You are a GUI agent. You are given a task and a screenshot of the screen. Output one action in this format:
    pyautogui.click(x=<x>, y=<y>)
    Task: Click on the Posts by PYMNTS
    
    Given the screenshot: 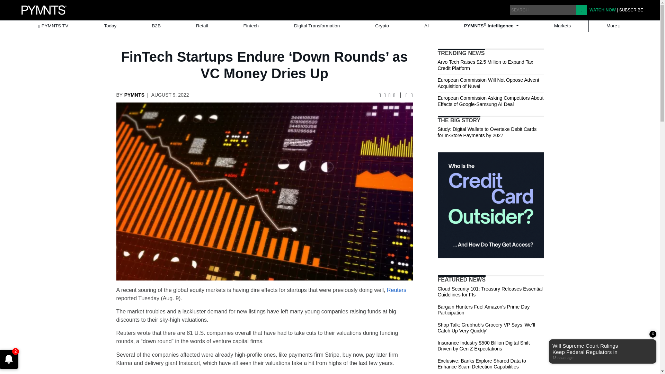 What is the action you would take?
    pyautogui.click(x=134, y=95)
    